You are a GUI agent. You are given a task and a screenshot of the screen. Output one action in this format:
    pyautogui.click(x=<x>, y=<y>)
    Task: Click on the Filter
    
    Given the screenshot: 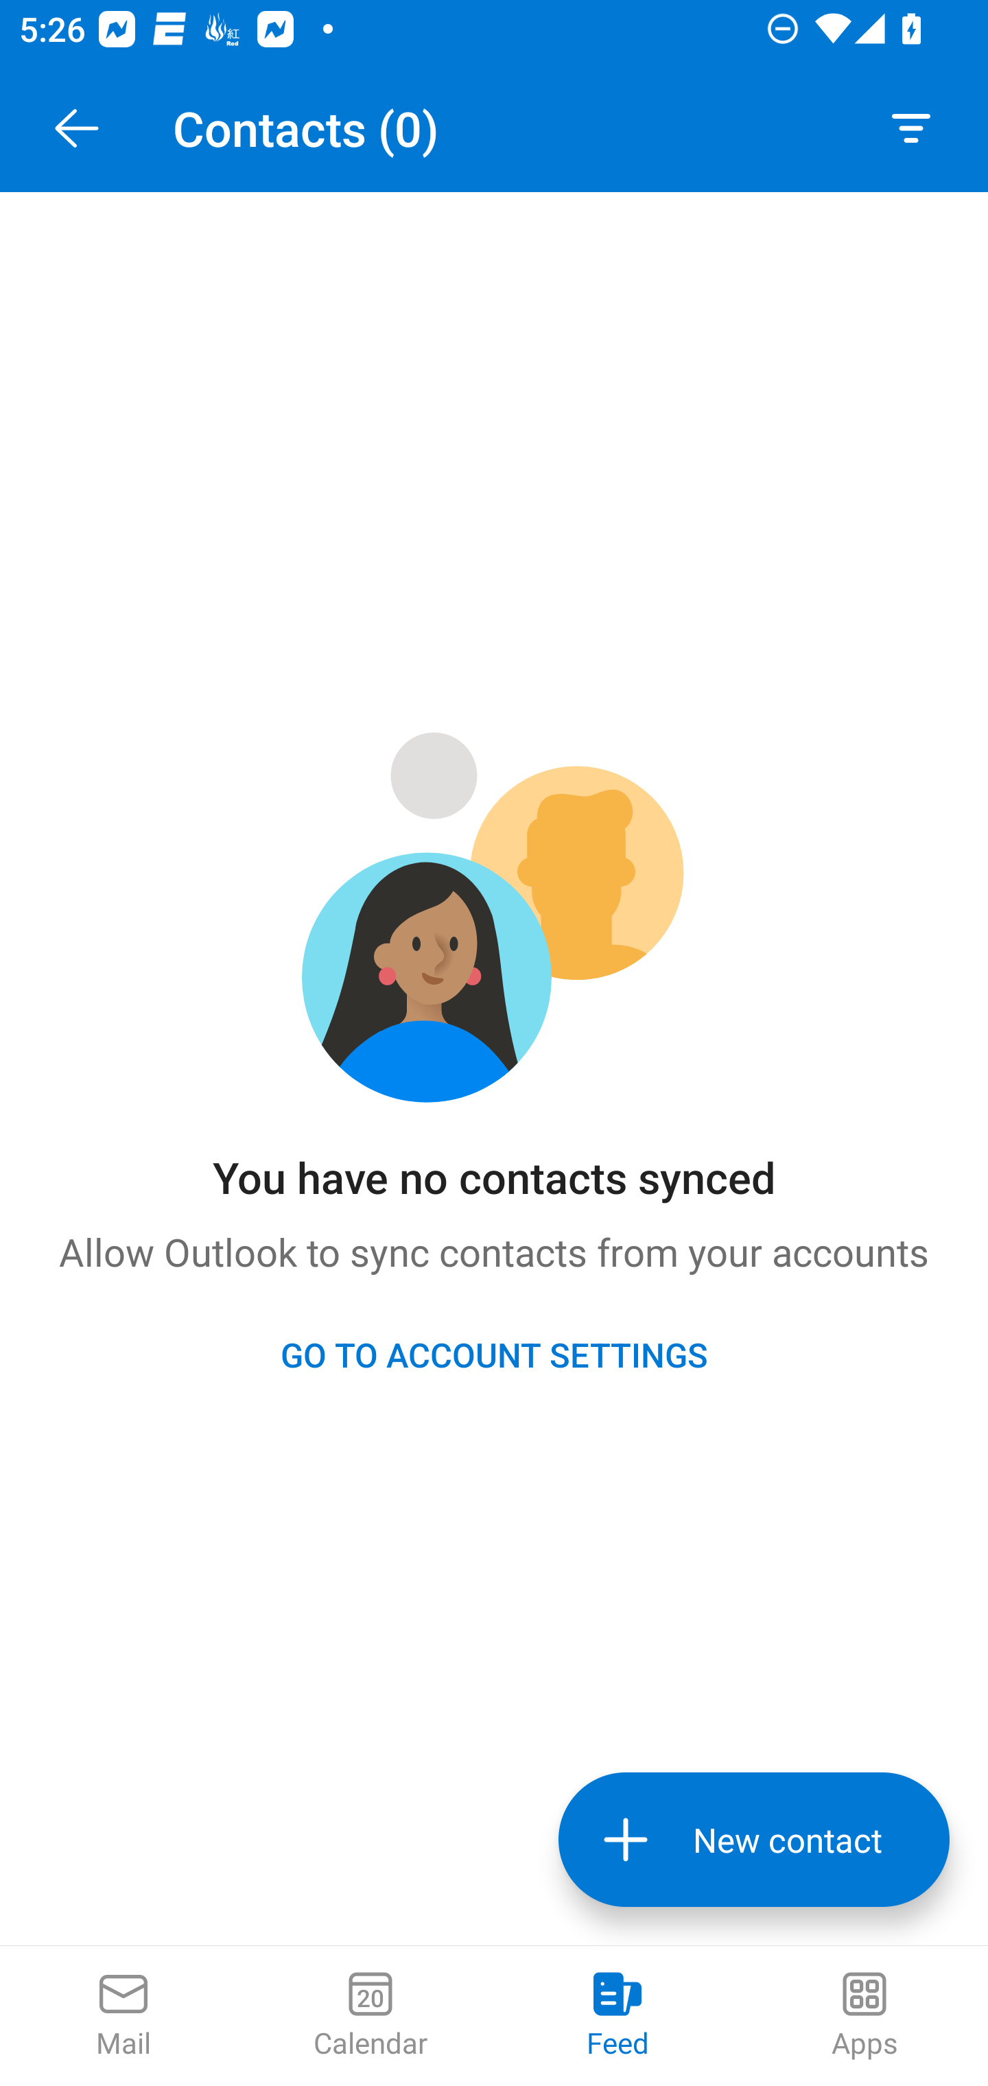 What is the action you would take?
    pyautogui.click(x=911, y=128)
    